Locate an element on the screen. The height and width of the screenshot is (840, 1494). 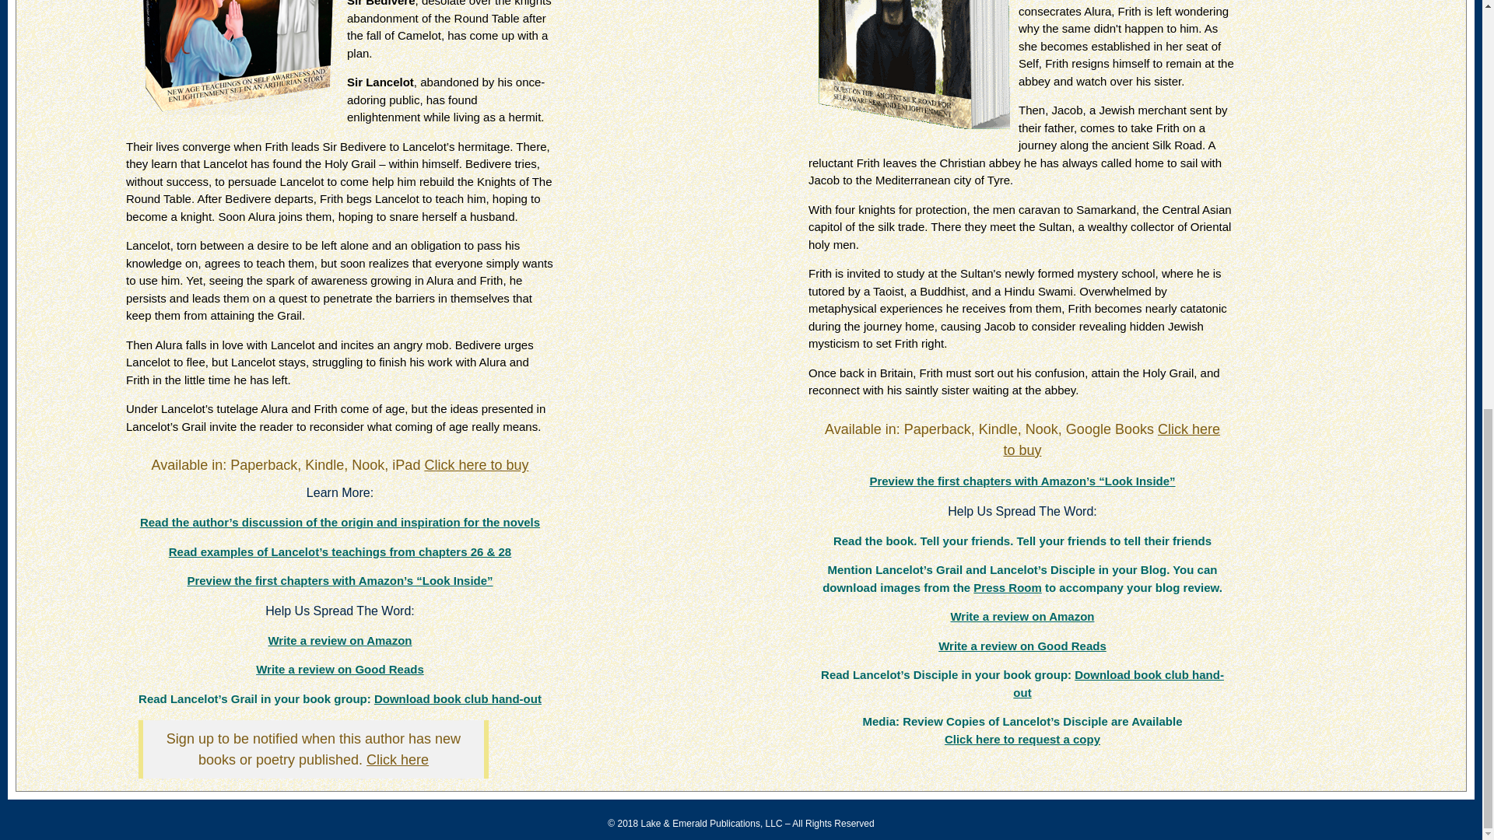
Download book club hand-out is located at coordinates (458, 698).